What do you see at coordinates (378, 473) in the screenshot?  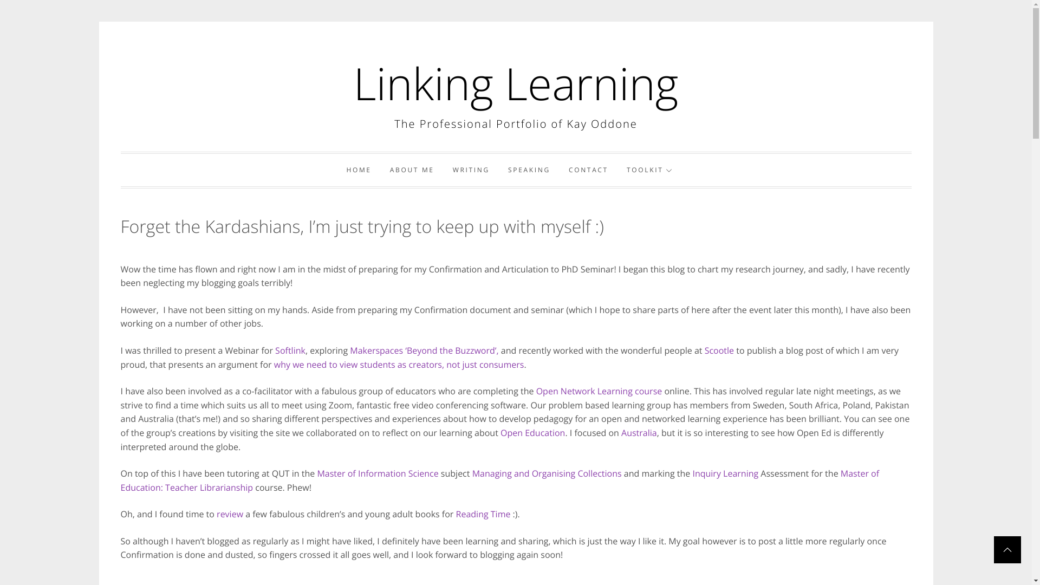 I see `Master of Information Science` at bounding box center [378, 473].